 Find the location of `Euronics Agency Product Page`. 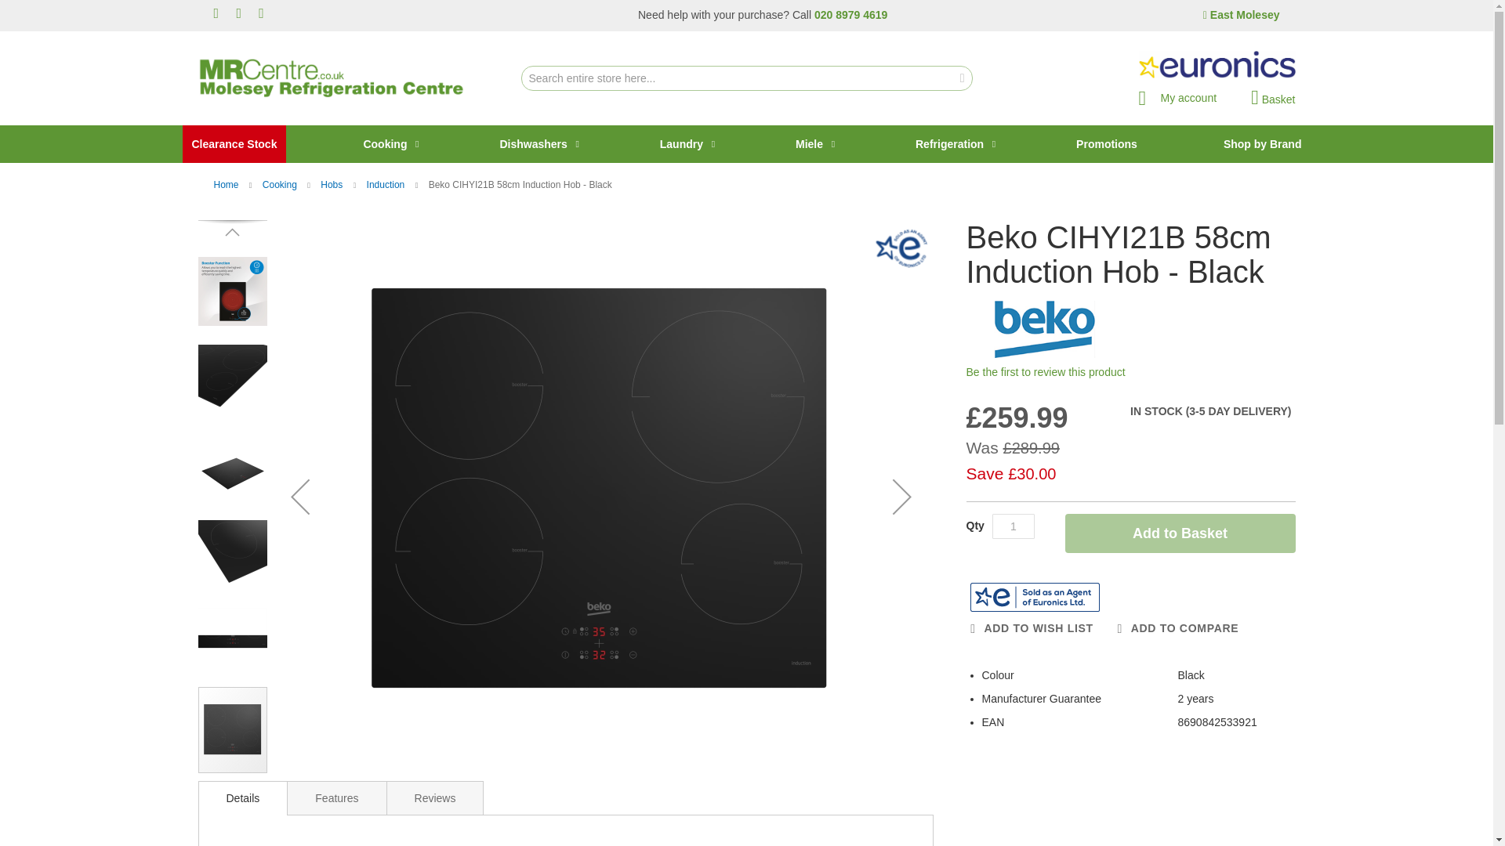

Euronics Agency Product Page is located at coordinates (1035, 597).